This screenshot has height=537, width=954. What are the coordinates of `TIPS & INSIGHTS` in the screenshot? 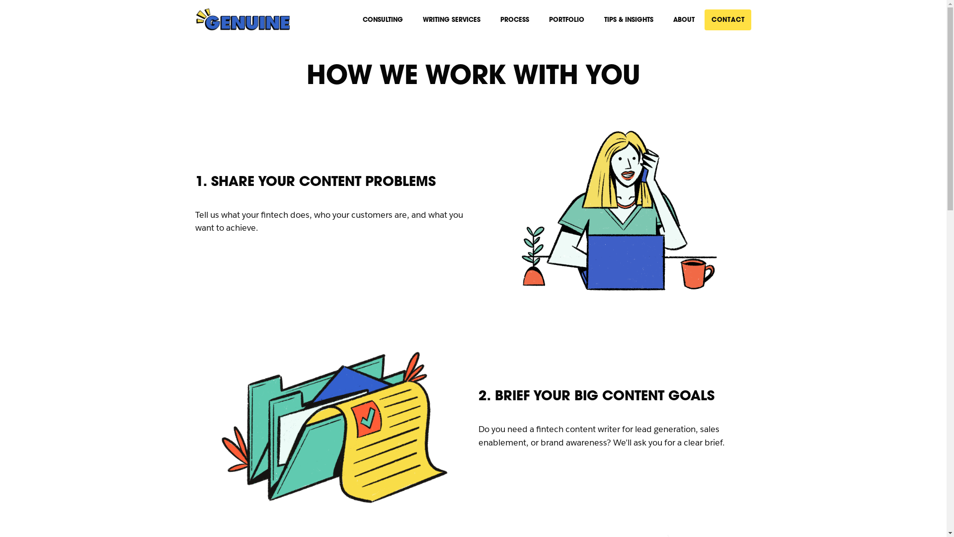 It's located at (629, 20).